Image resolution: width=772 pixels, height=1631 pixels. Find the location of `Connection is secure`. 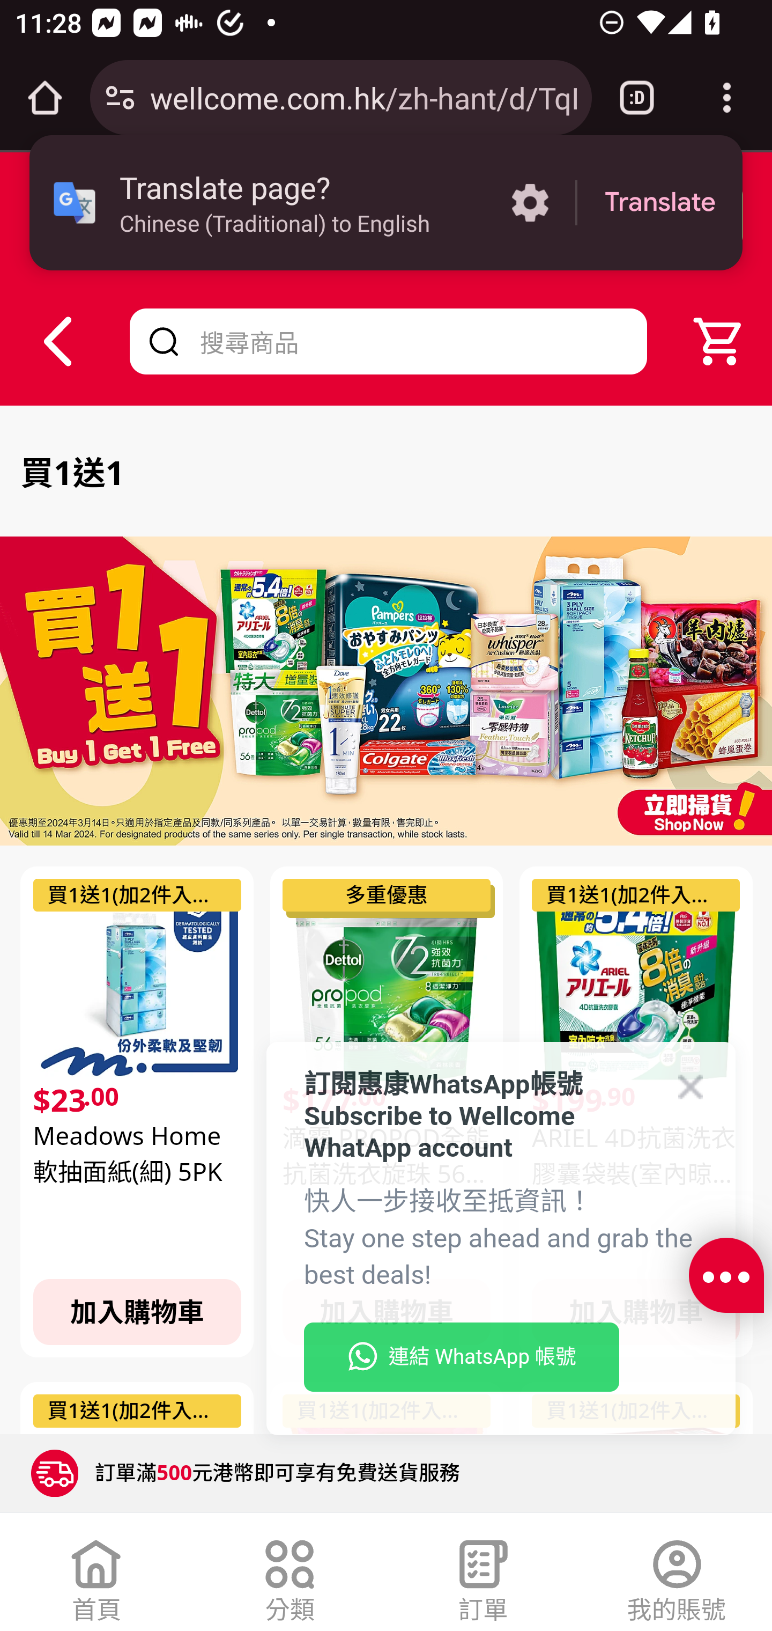

Connection is secure is located at coordinates (120, 98).